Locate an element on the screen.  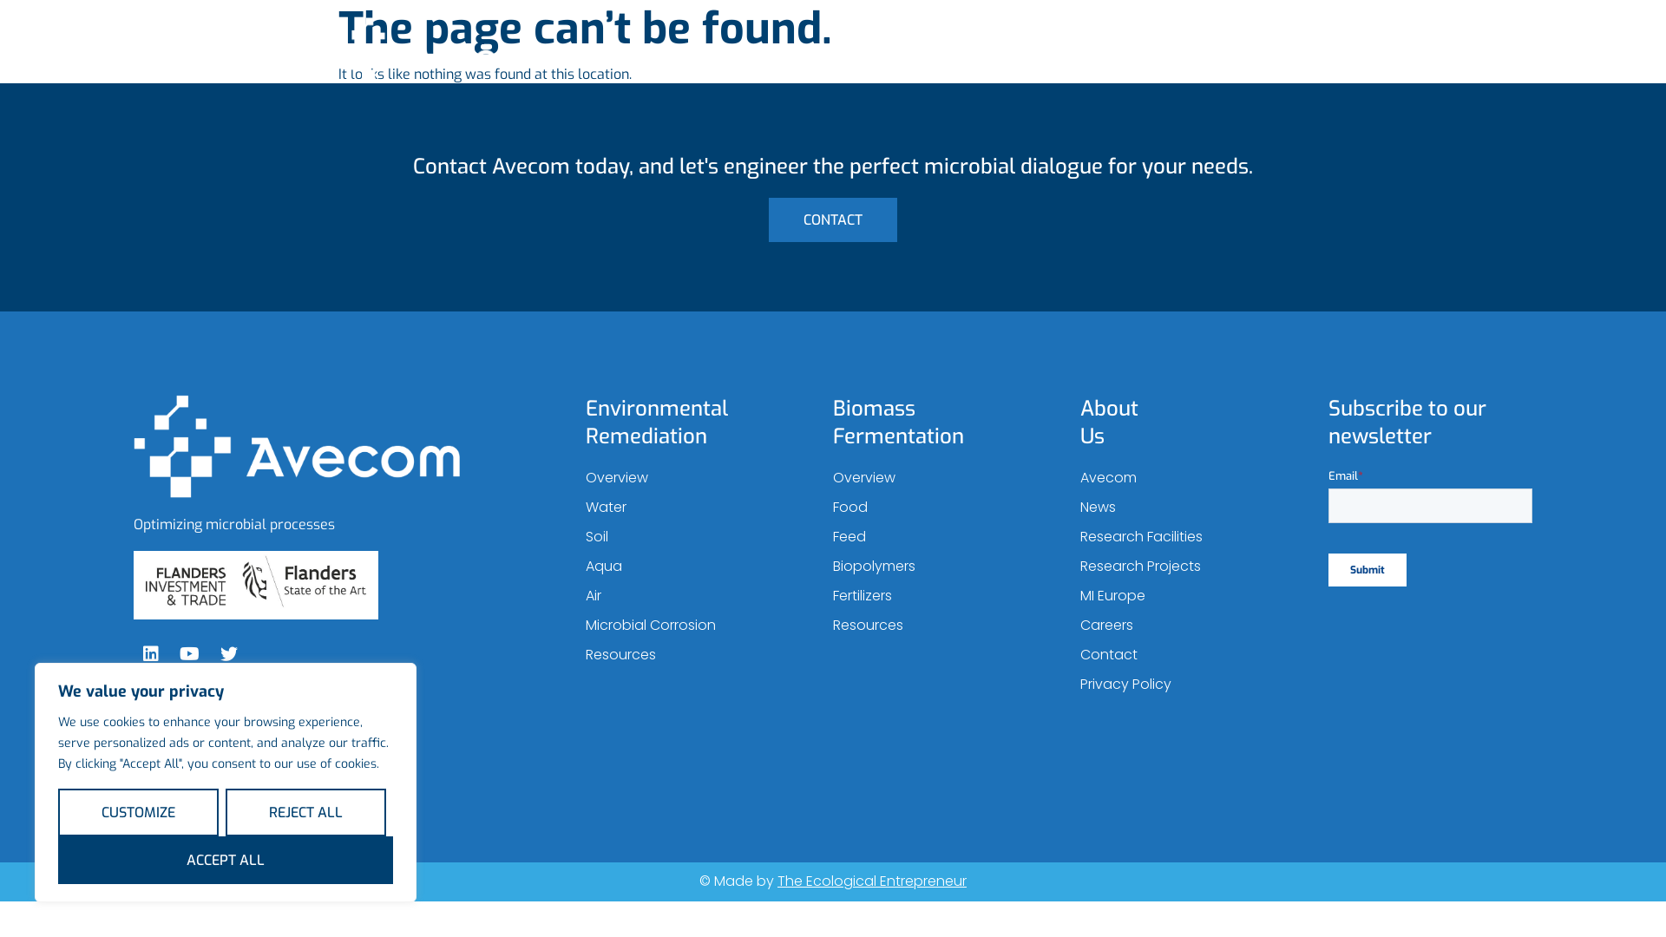
Soil  is located at coordinates (687, 537).